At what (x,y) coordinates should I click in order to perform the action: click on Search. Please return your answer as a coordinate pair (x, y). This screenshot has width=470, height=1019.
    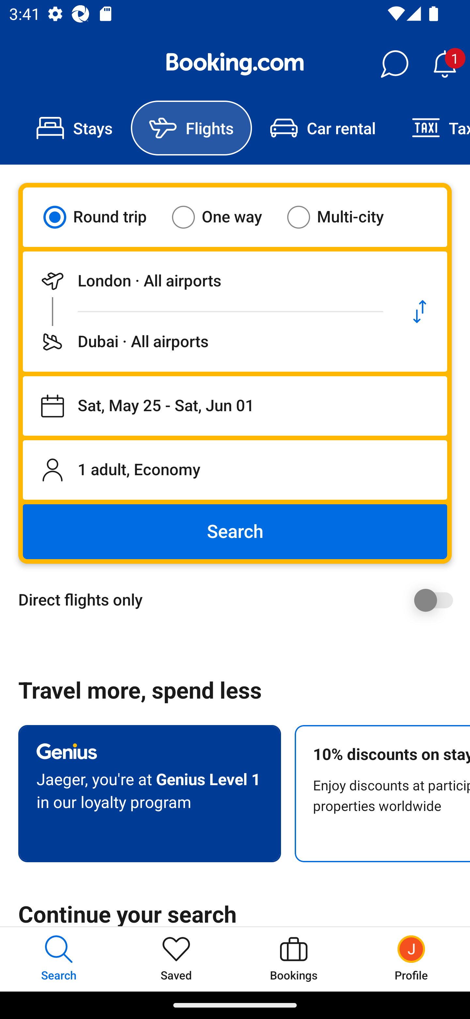
    Looking at the image, I should click on (235, 532).